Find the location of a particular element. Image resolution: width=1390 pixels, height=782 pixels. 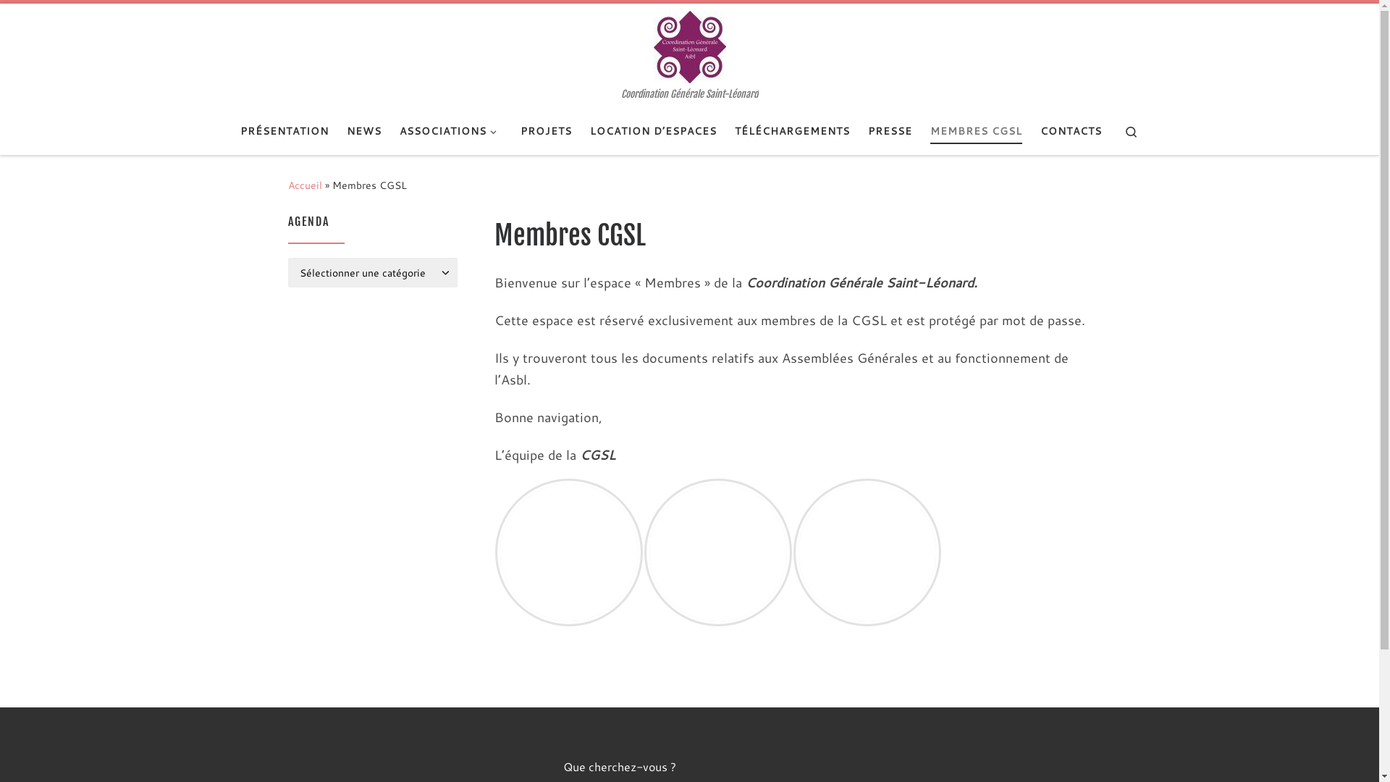

MEMBRES CGSL is located at coordinates (976, 132).